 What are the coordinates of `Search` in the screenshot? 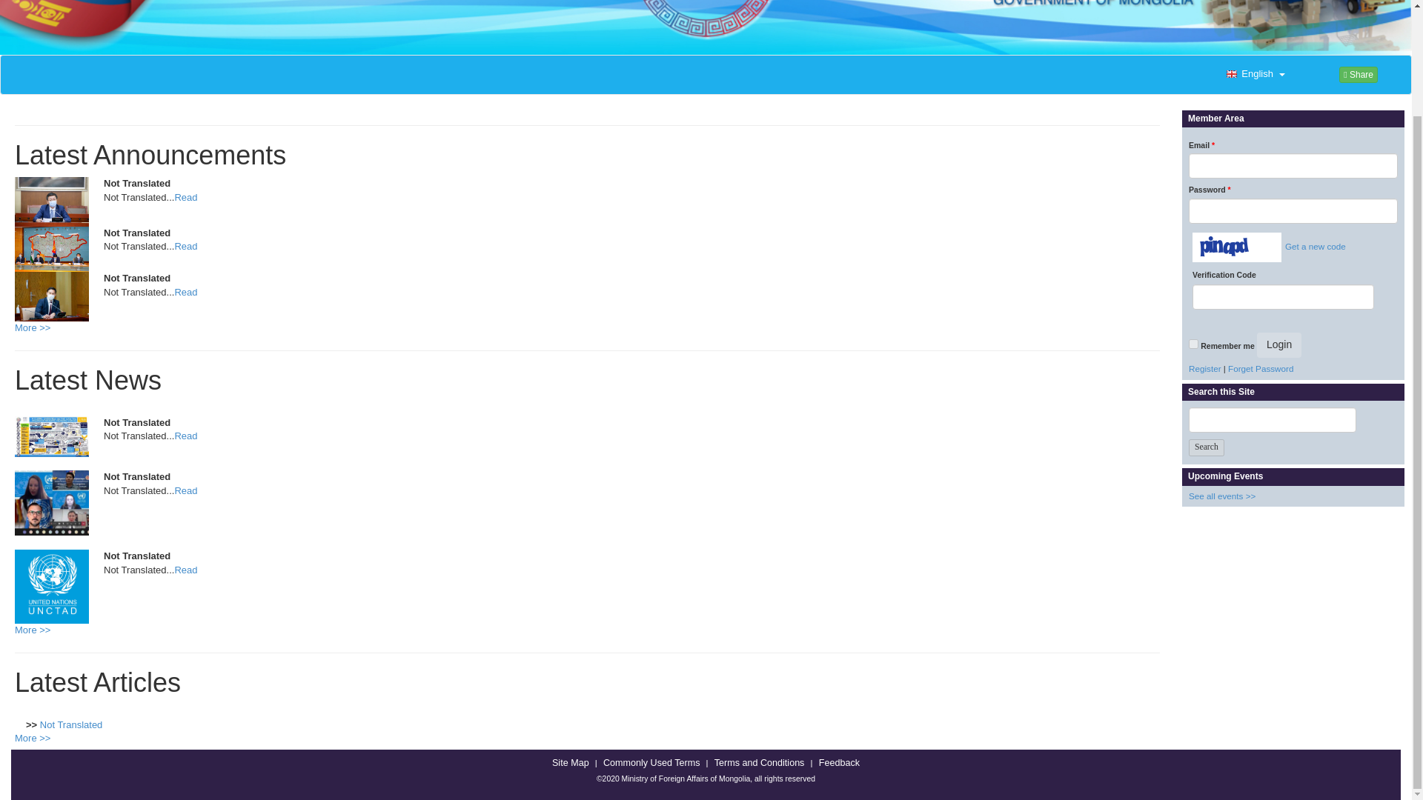 It's located at (1206, 447).